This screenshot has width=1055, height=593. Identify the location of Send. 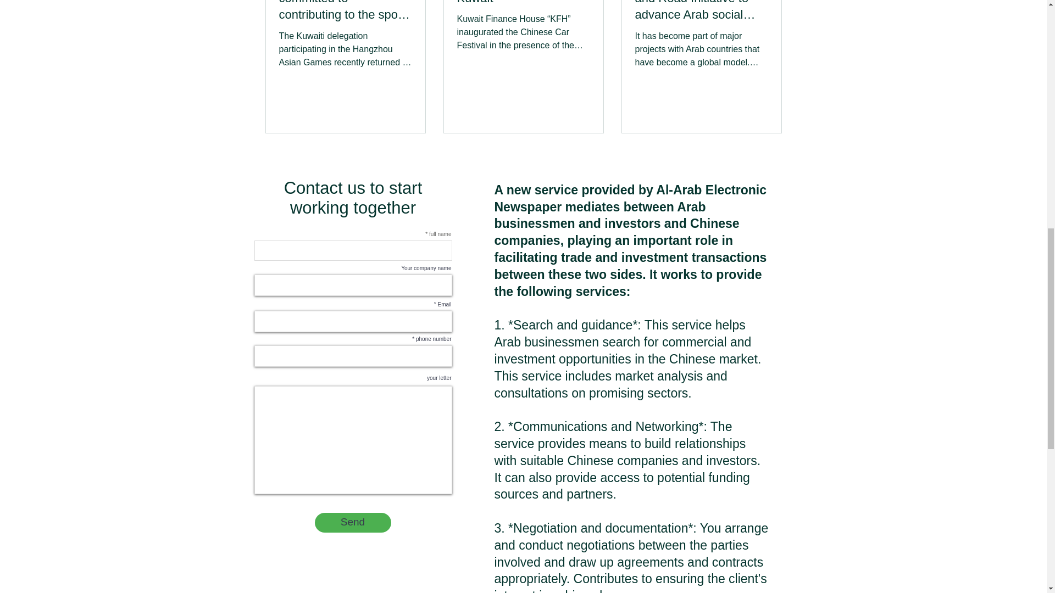
(352, 523).